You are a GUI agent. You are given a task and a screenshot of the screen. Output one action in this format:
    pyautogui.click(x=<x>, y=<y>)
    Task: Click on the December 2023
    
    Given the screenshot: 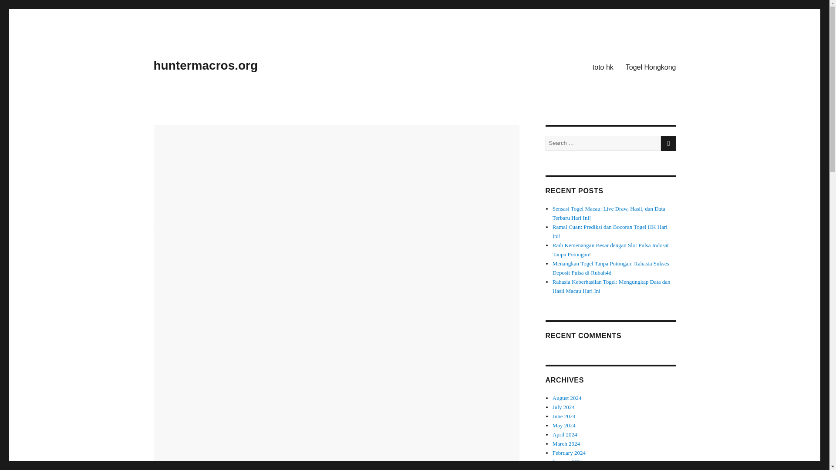 What is the action you would take?
    pyautogui.click(x=570, y=469)
    